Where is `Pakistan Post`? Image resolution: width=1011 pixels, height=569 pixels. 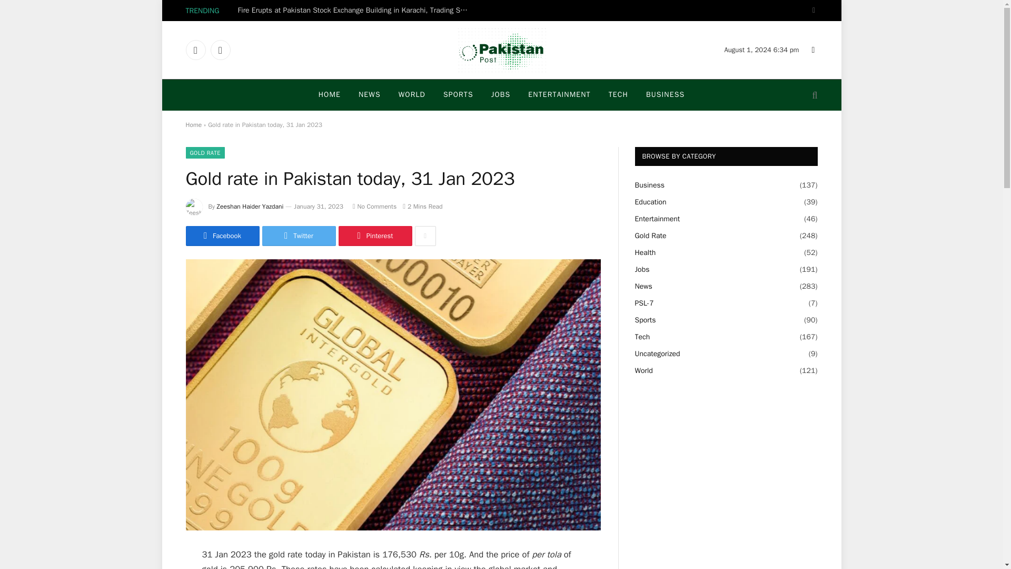 Pakistan Post is located at coordinates (501, 50).